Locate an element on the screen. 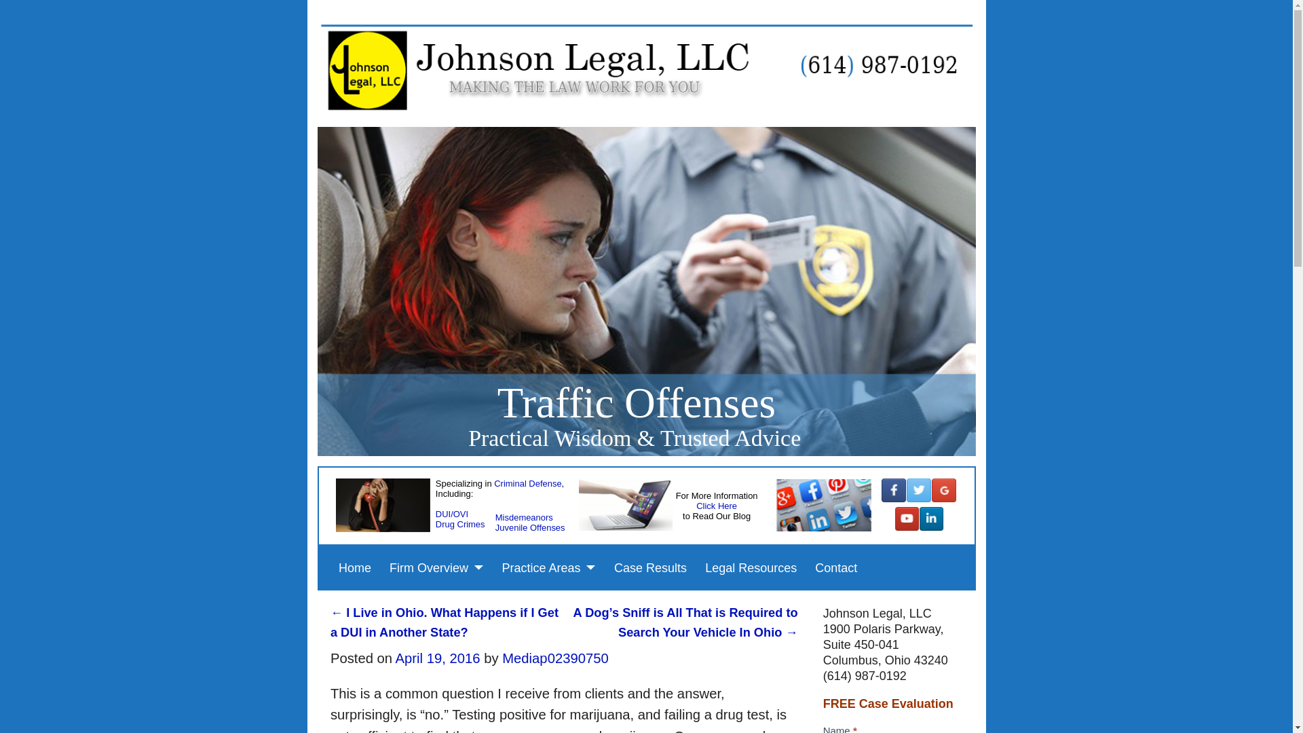  Criminal Defense is located at coordinates (527, 483).